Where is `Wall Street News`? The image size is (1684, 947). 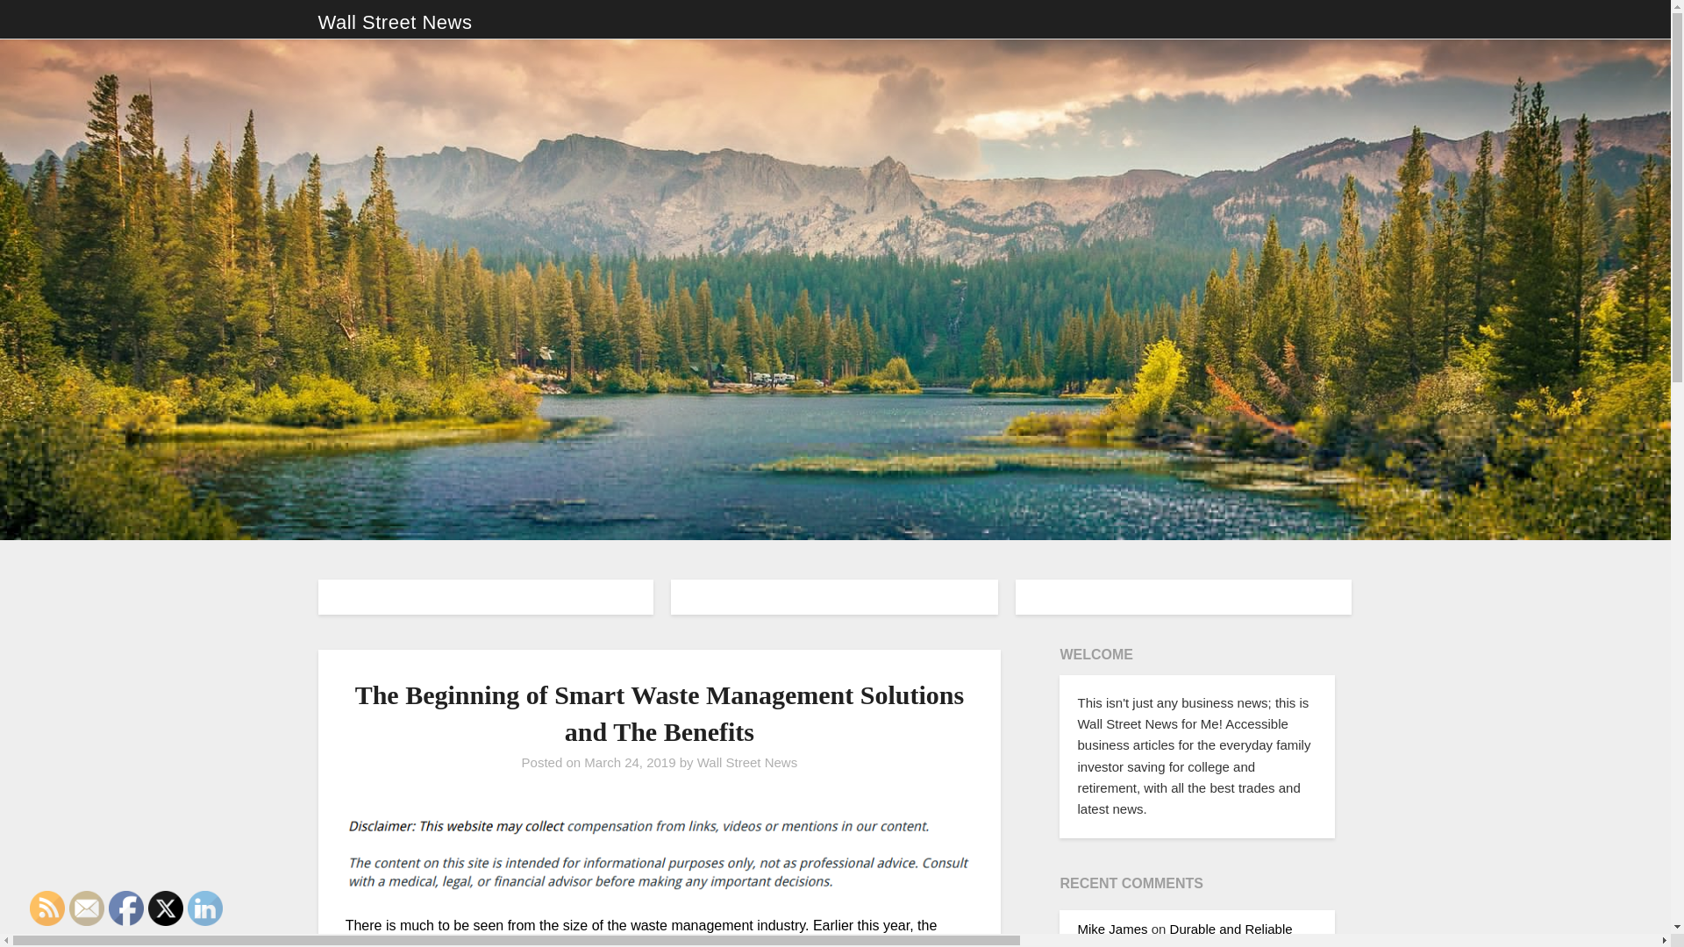
Wall Street News is located at coordinates (395, 23).